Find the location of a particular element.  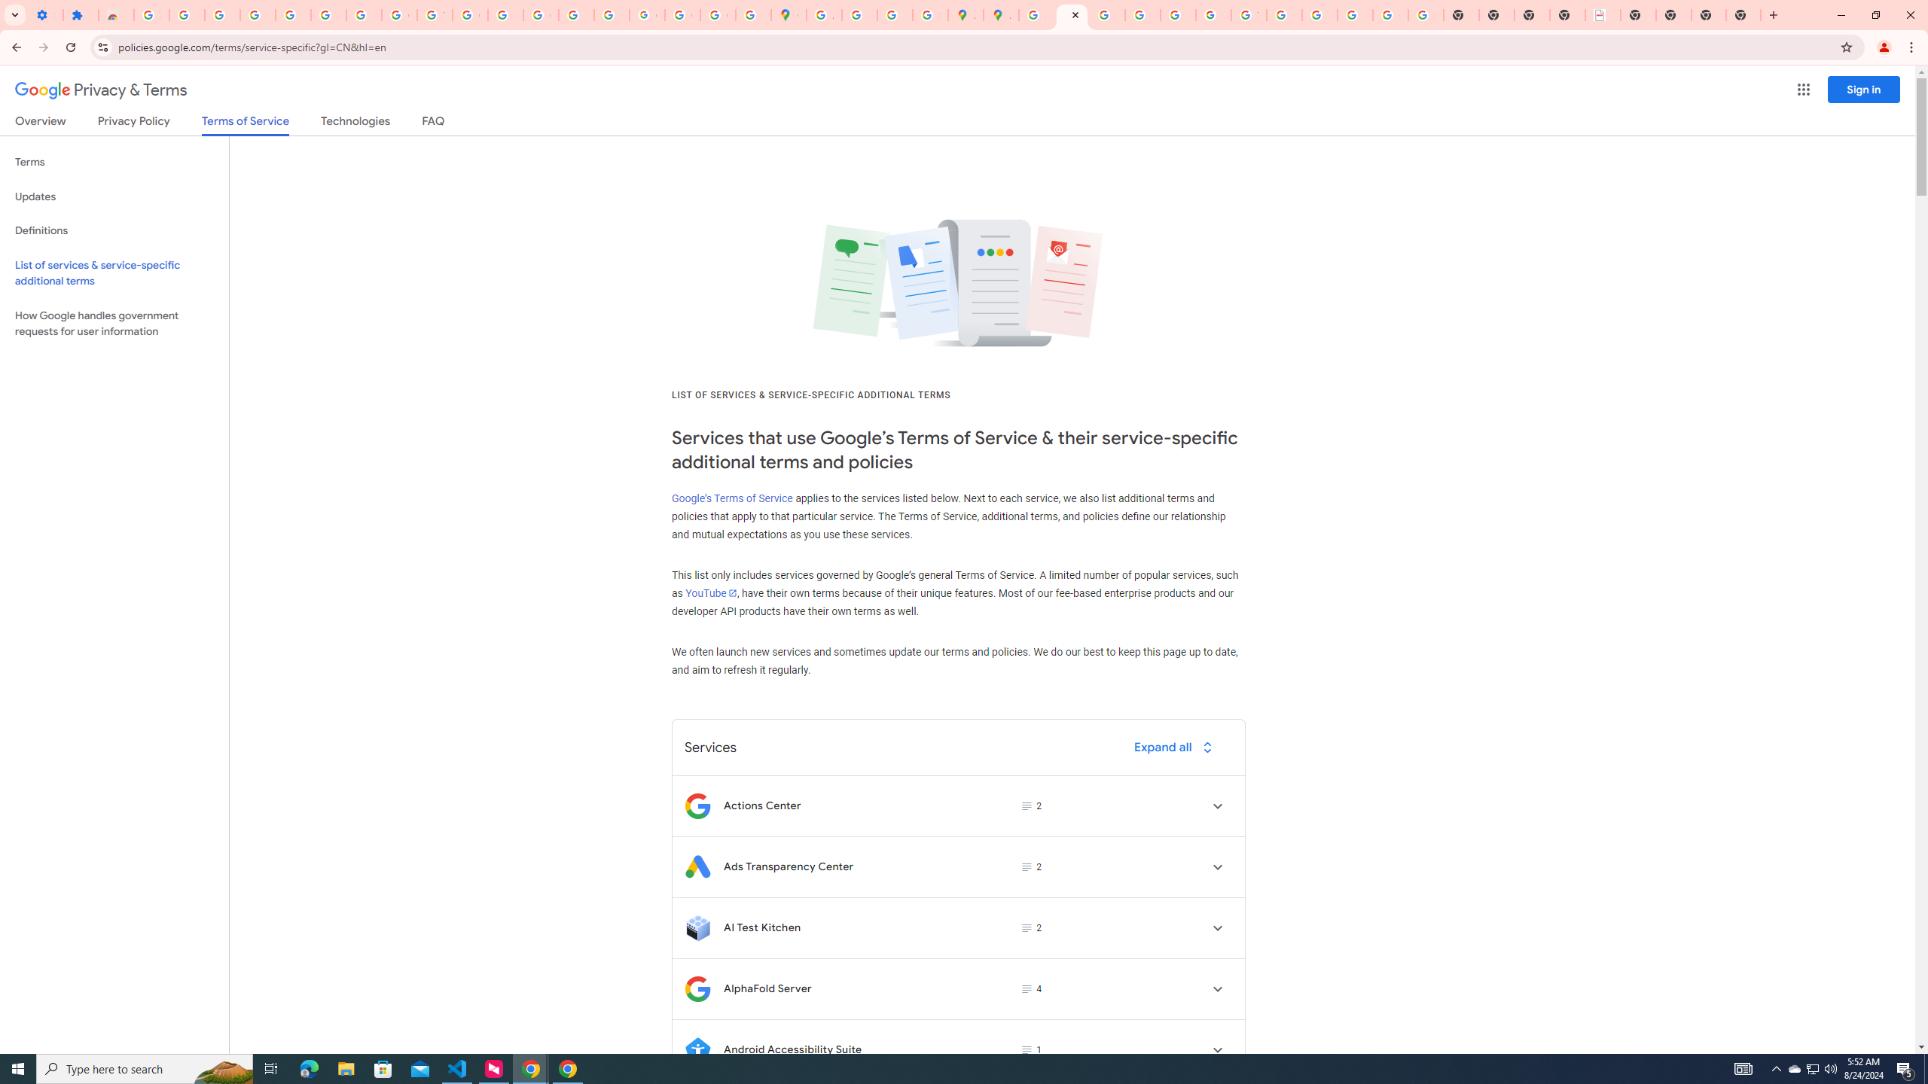

Privacy Help Center - Policies Help is located at coordinates (1107, 15).